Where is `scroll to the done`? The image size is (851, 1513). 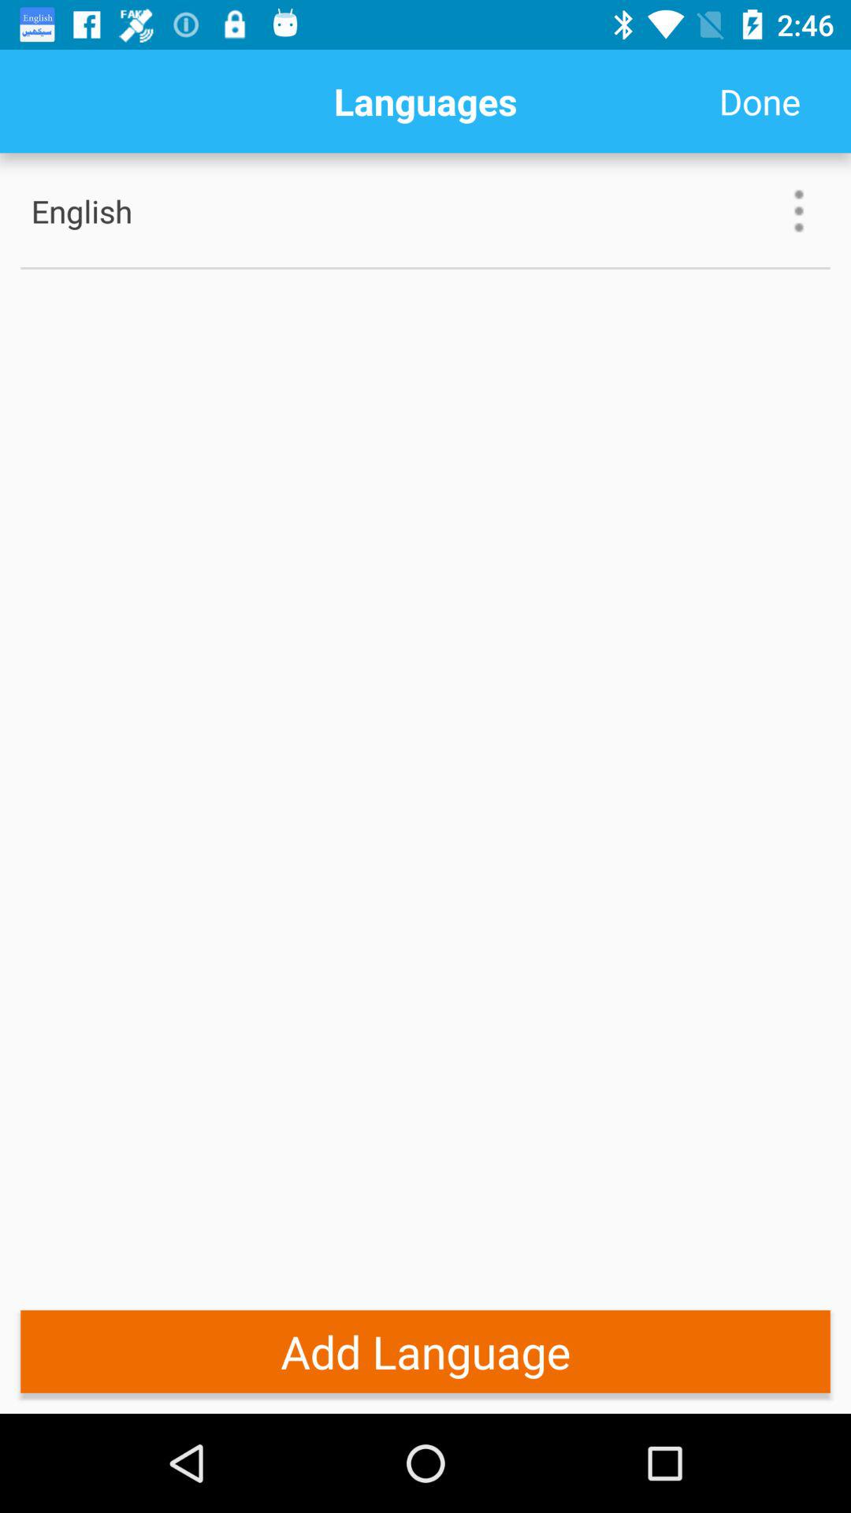
scroll to the done is located at coordinates (760, 101).